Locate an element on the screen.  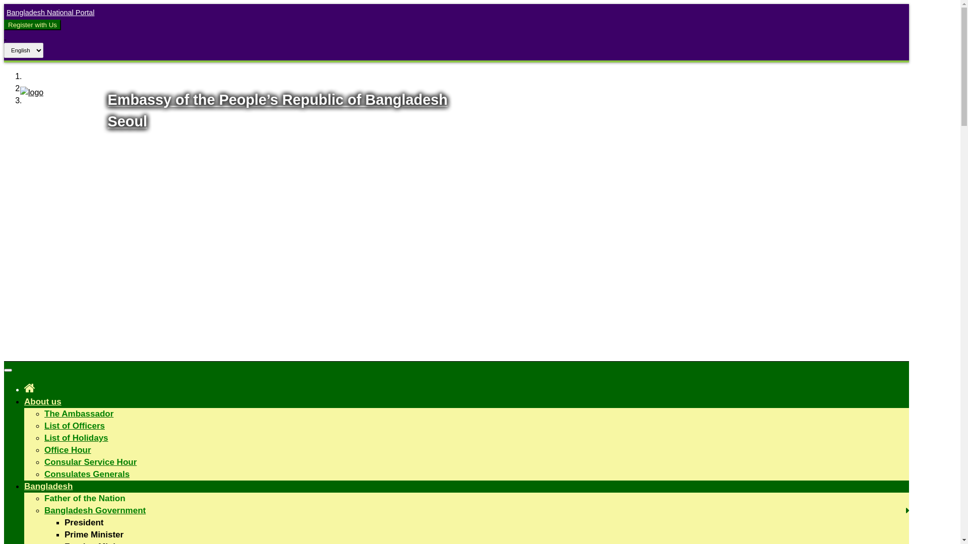
Consular Service Hour is located at coordinates (91, 462).